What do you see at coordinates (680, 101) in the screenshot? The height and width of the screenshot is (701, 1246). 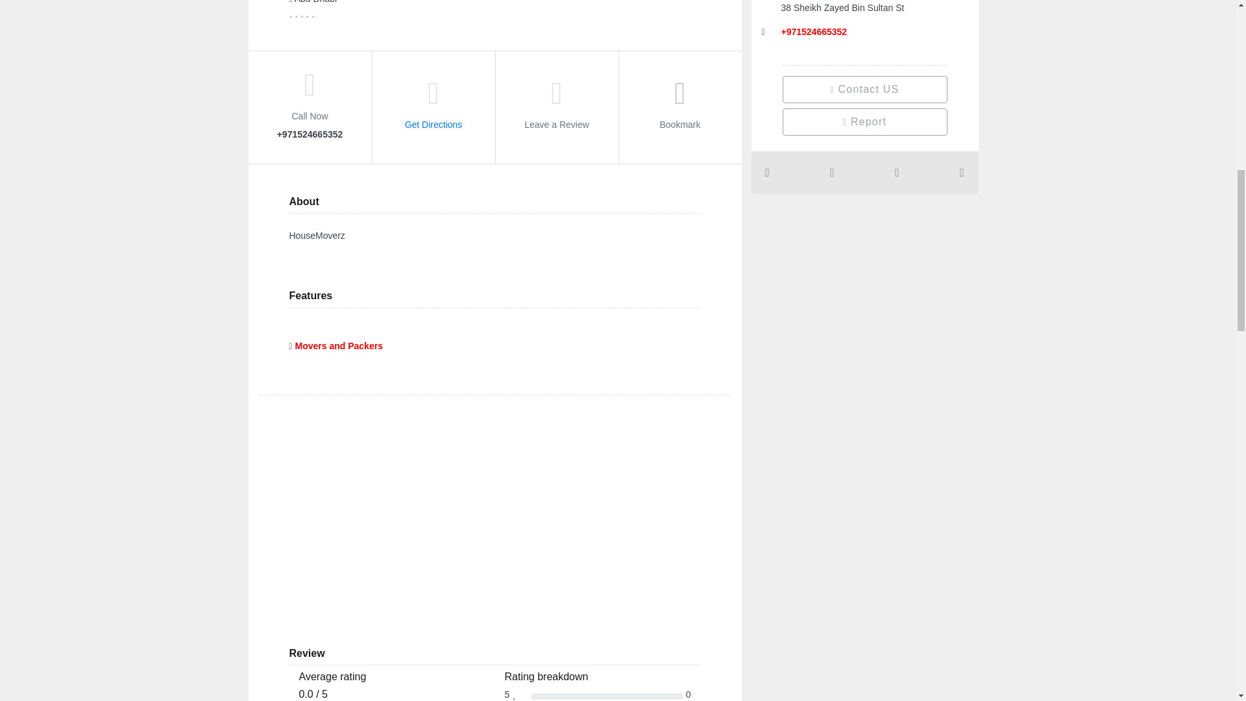 I see `Add to Favorites` at bounding box center [680, 101].